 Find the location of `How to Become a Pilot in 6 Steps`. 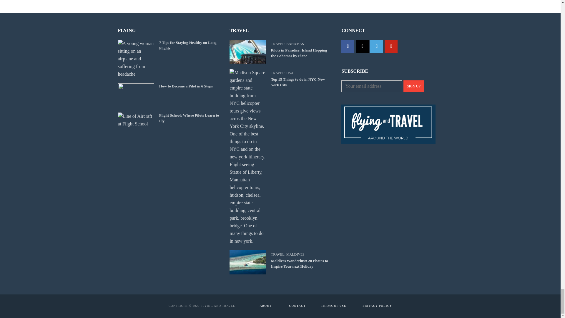

How to Become a Pilot in 6 Steps is located at coordinates (135, 95).